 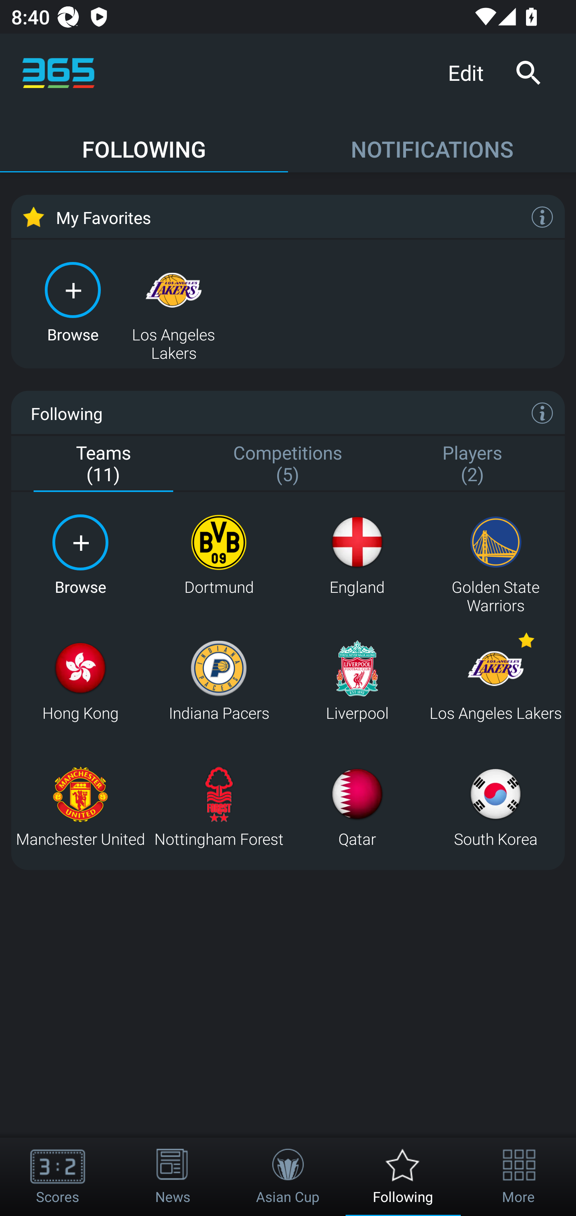 What do you see at coordinates (174, 301) in the screenshot?
I see `Los Angeles Lakers` at bounding box center [174, 301].